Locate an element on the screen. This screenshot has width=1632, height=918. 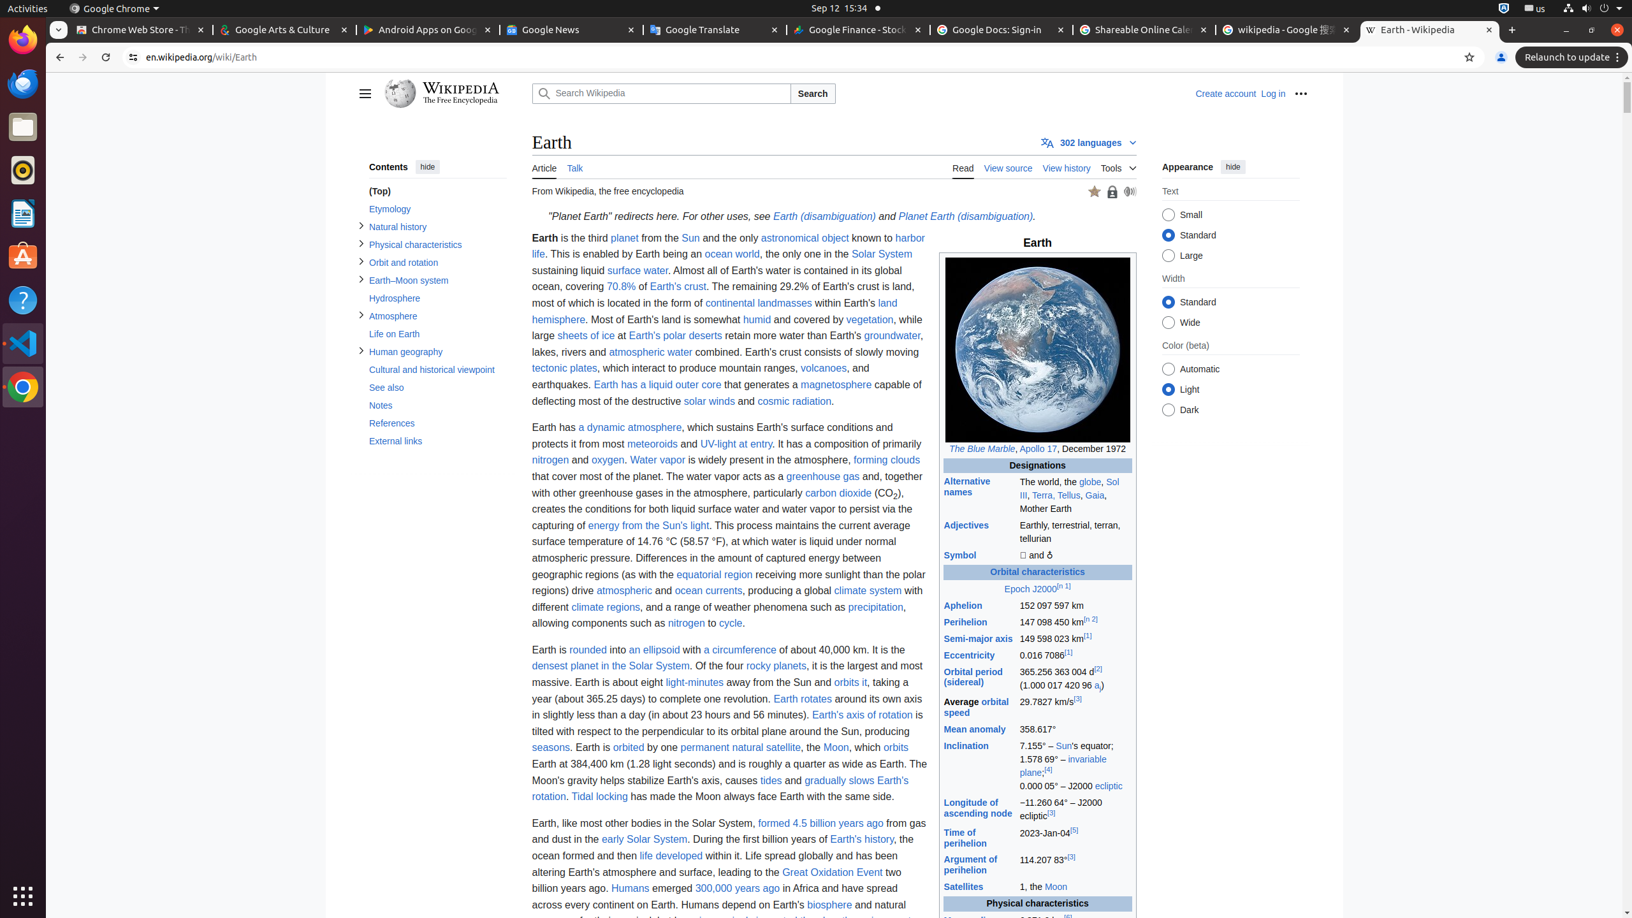
[6] is located at coordinates (1068, 917).